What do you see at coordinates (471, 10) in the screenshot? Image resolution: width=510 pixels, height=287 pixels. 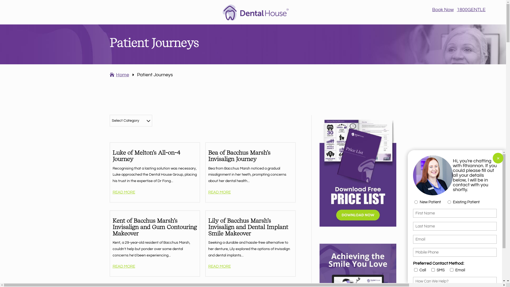 I see `1800GENTLE` at bounding box center [471, 10].